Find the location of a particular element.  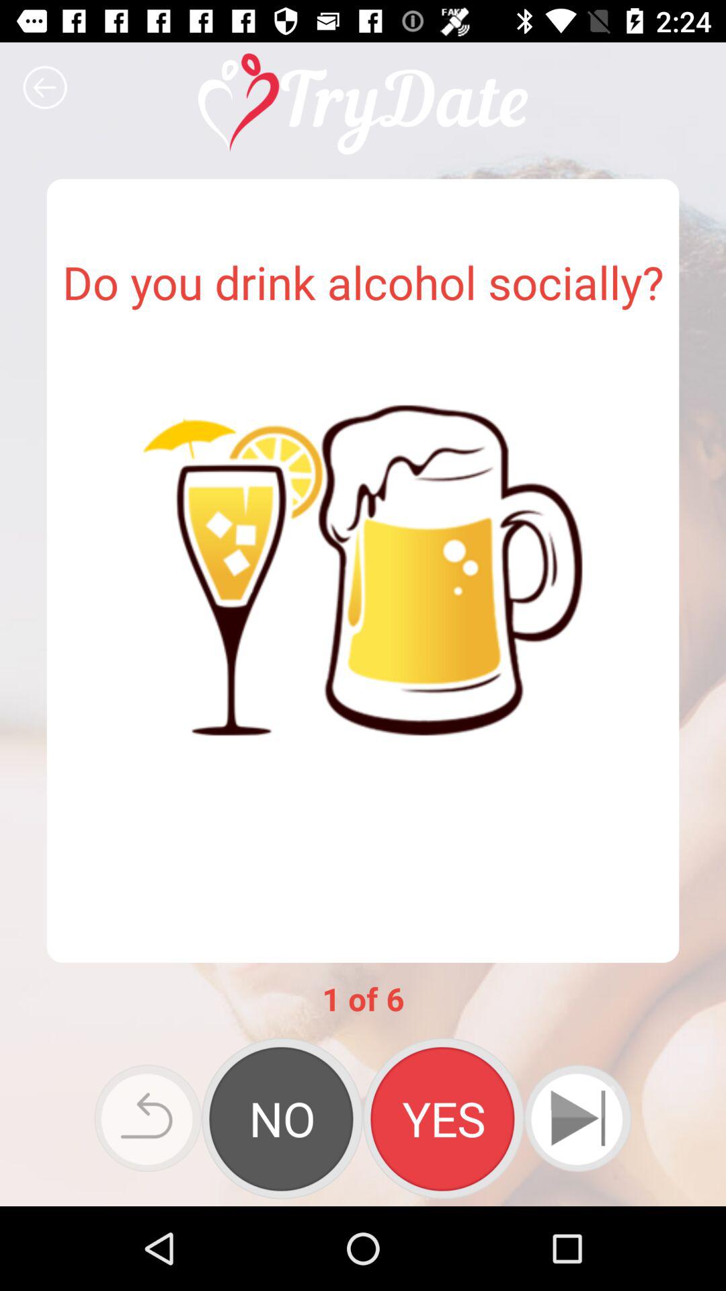

select answer yes option is located at coordinates (444, 1118).